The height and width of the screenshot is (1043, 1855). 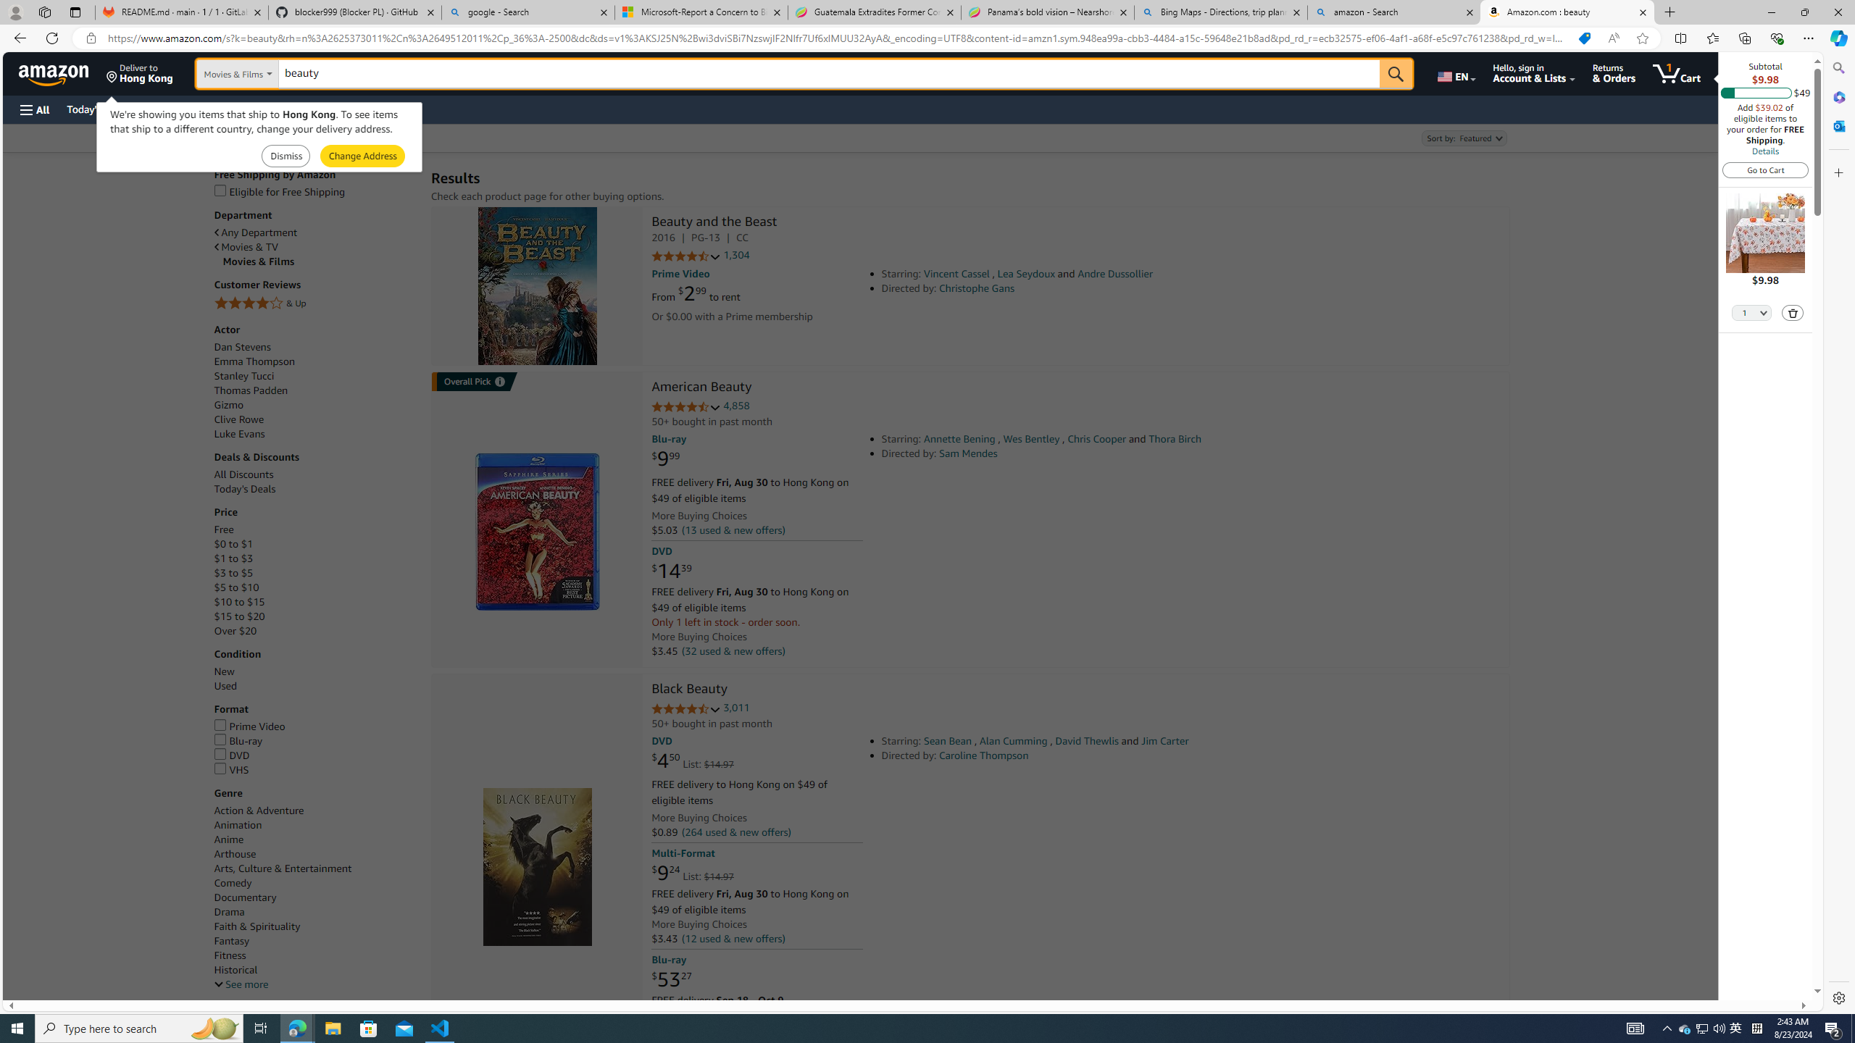 I want to click on Multi-Format, so click(x=683, y=853).